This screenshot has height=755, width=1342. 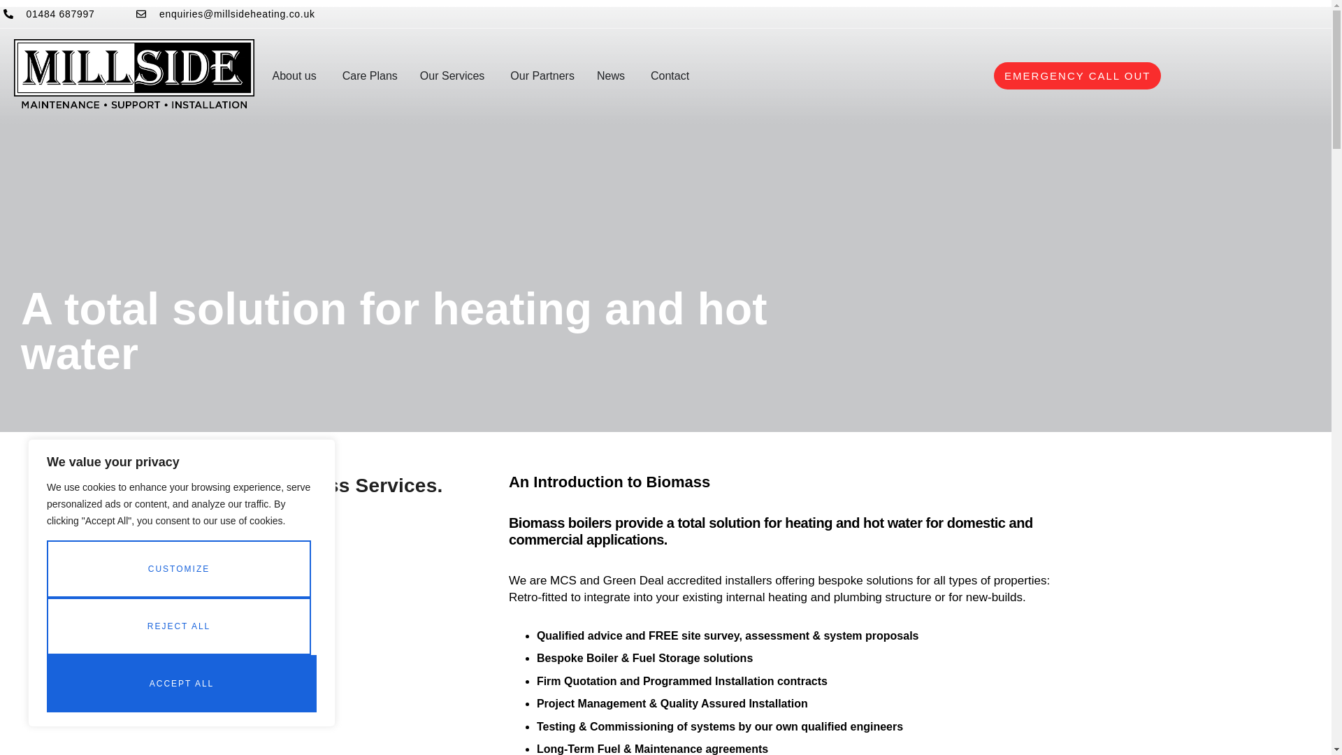 I want to click on Our Partners, so click(x=542, y=75).